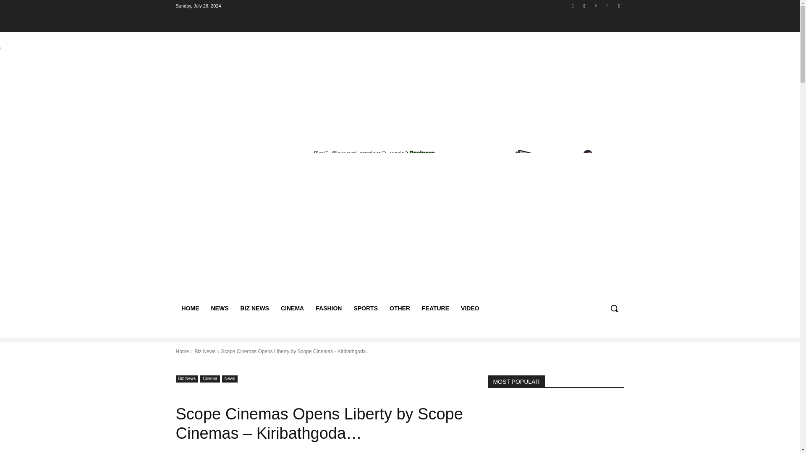 The image size is (806, 453). Describe the element at coordinates (584, 5) in the screenshot. I see `Instagram` at that location.